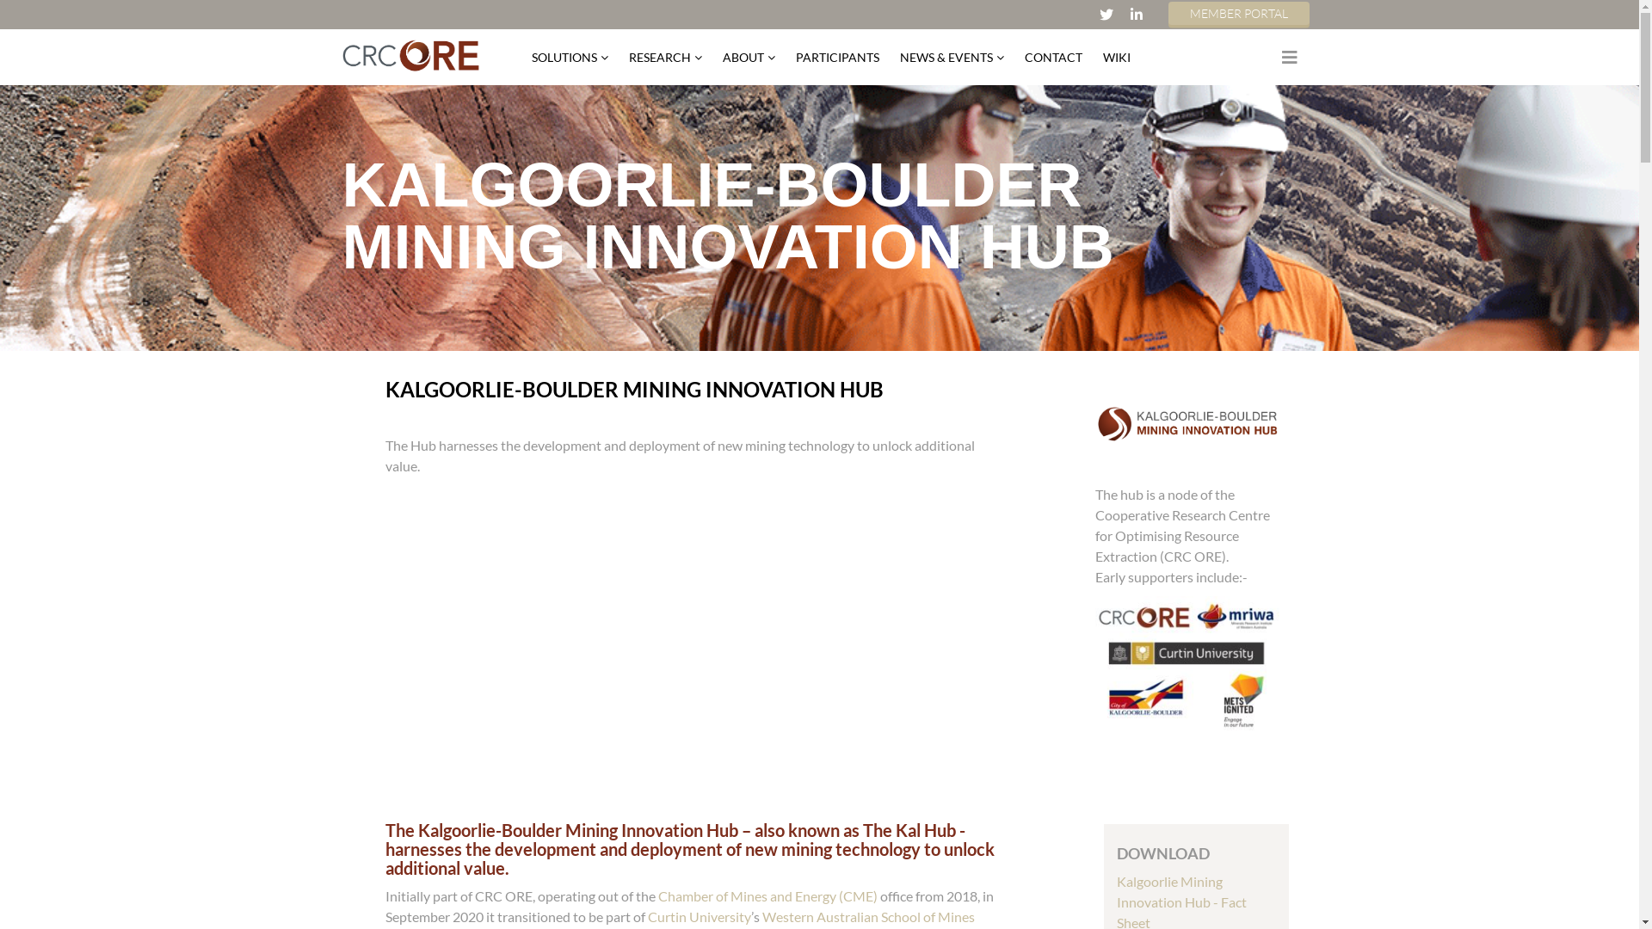 The image size is (1652, 929). What do you see at coordinates (664, 57) in the screenshot?
I see `RESEARCH` at bounding box center [664, 57].